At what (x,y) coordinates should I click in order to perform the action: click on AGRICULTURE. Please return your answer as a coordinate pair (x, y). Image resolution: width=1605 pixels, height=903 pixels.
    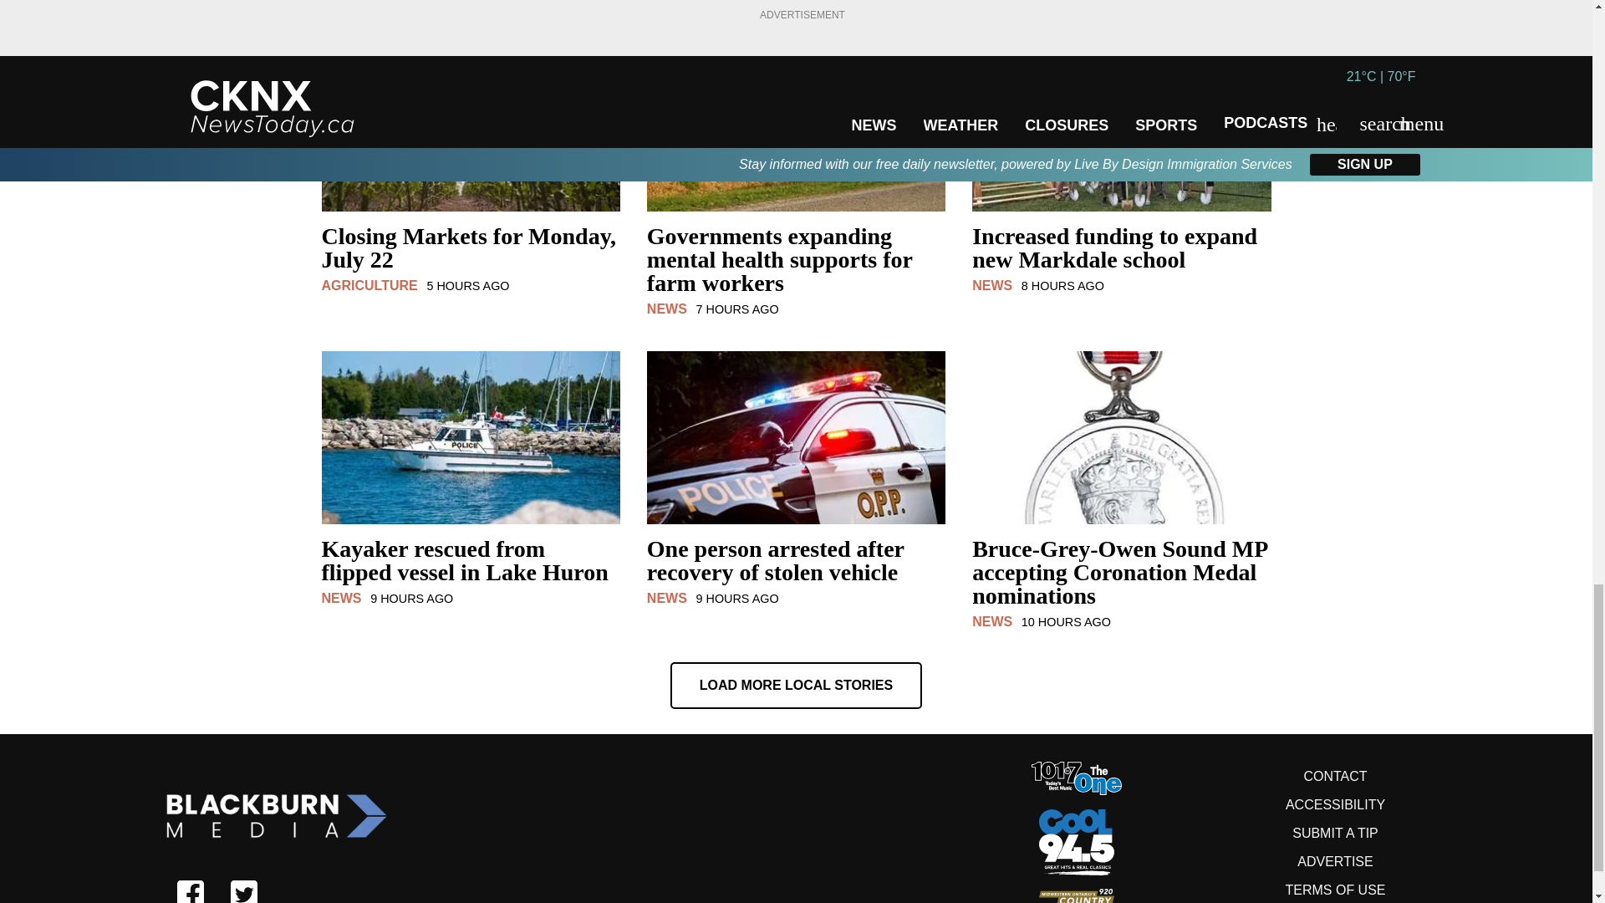
    Looking at the image, I should click on (369, 284).